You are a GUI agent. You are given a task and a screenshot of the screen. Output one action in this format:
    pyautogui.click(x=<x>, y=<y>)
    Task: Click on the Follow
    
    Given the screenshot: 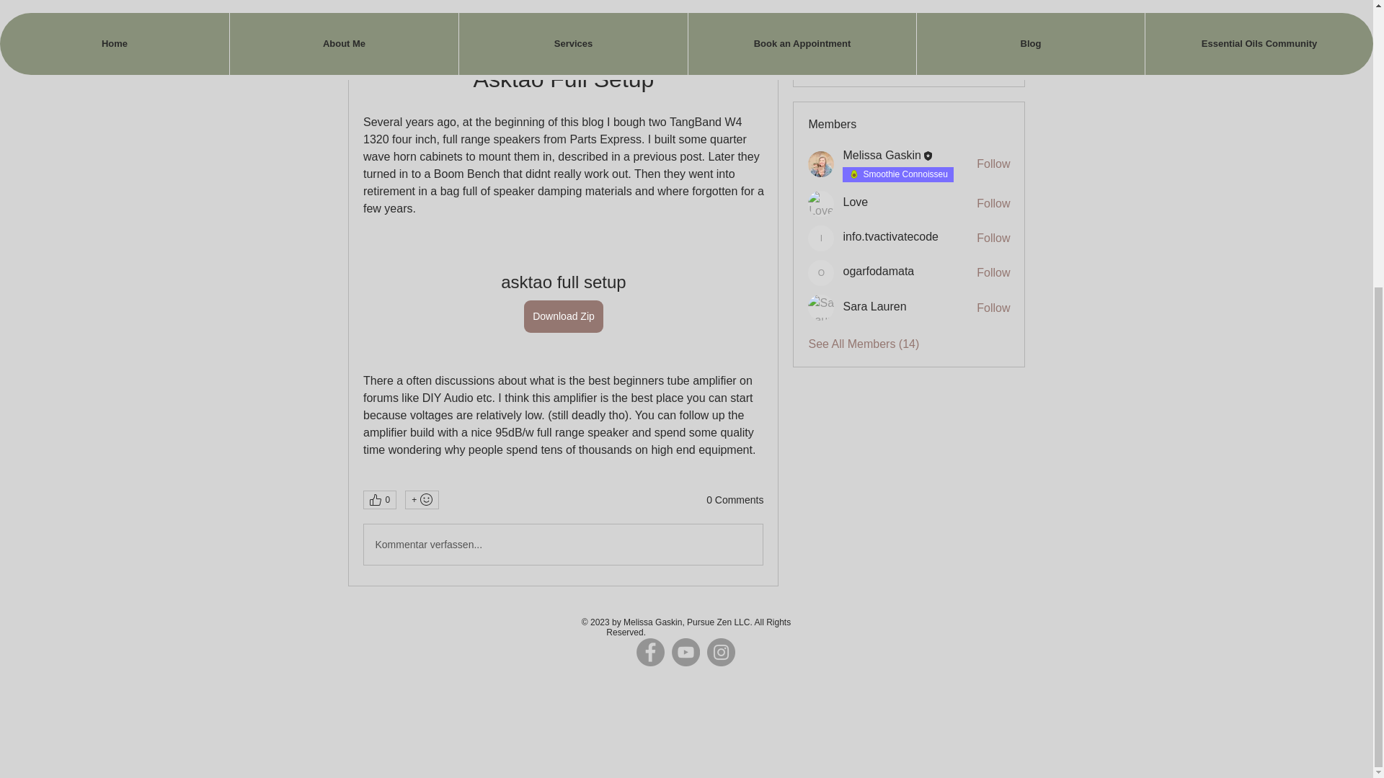 What is the action you would take?
    pyautogui.click(x=993, y=238)
    